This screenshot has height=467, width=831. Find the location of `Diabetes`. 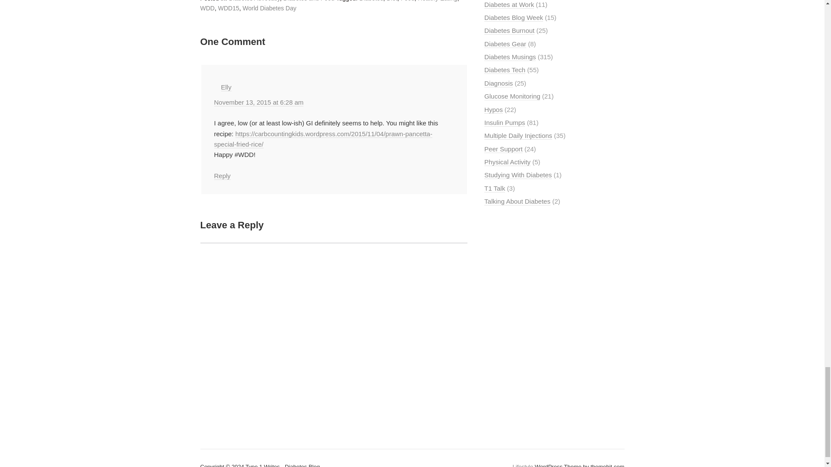

Diabetes is located at coordinates (371, 1).